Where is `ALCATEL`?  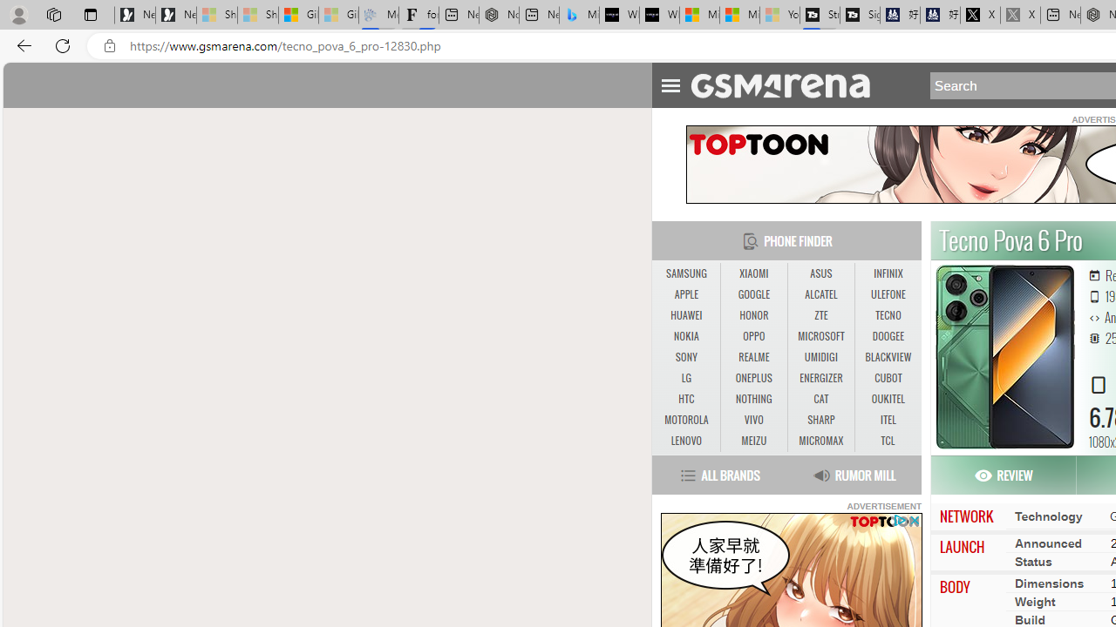 ALCATEL is located at coordinates (821, 295).